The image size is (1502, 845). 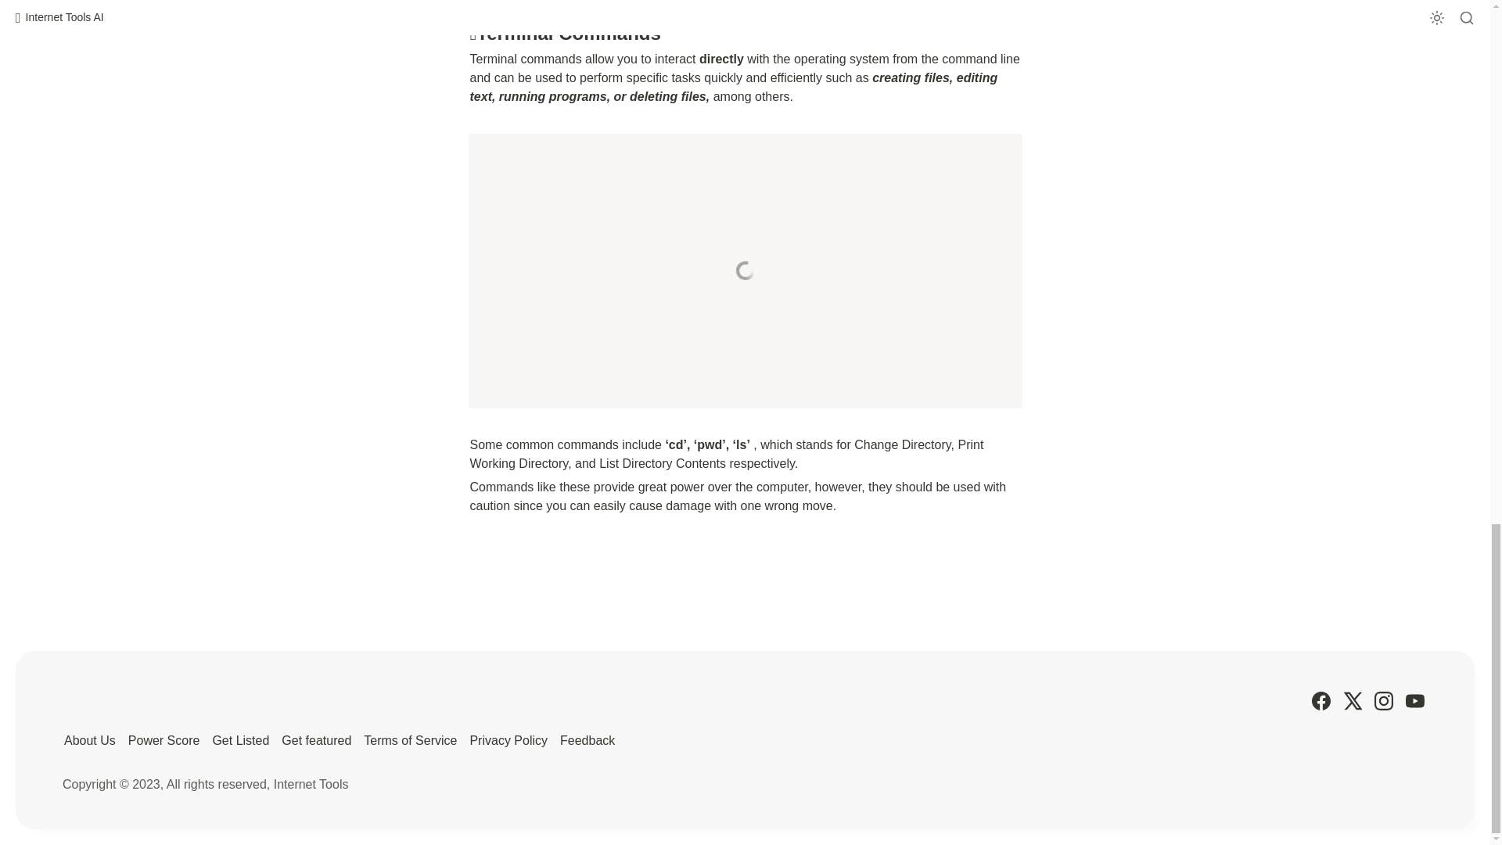 I want to click on Facebook, so click(x=1321, y=701).